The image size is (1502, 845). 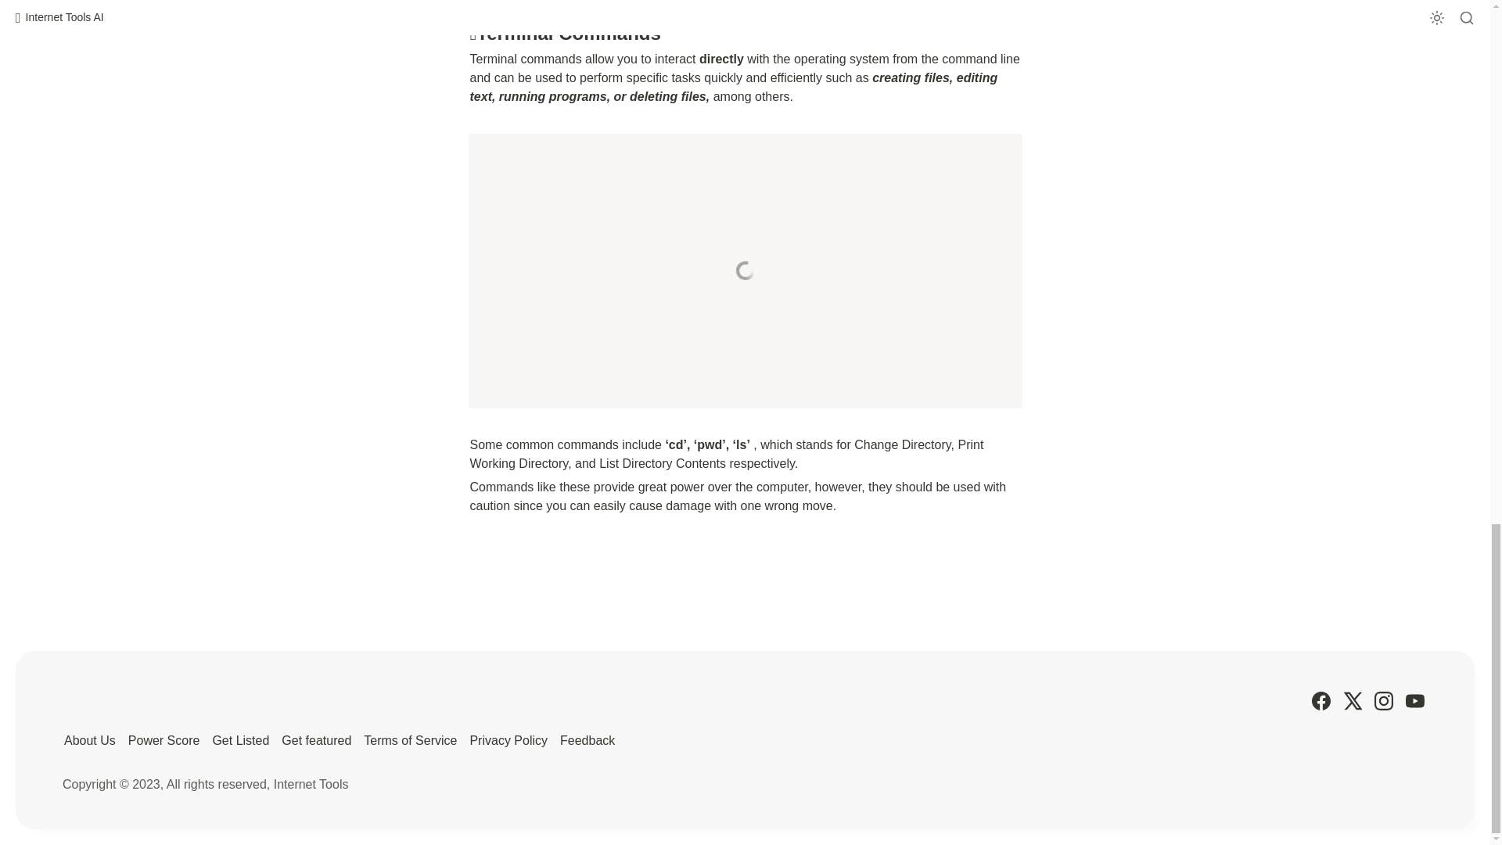 I want to click on Facebook, so click(x=1321, y=701).